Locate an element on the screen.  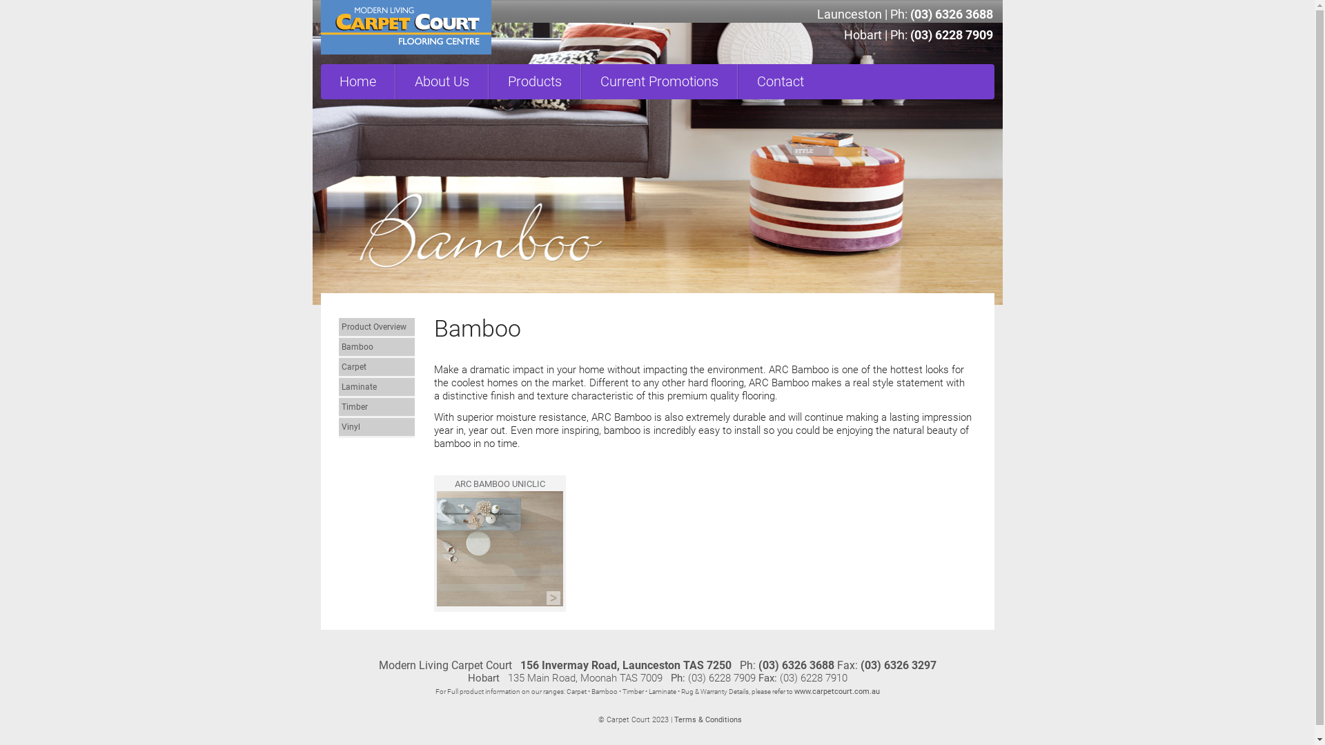
Vinyl is located at coordinates (375, 427).